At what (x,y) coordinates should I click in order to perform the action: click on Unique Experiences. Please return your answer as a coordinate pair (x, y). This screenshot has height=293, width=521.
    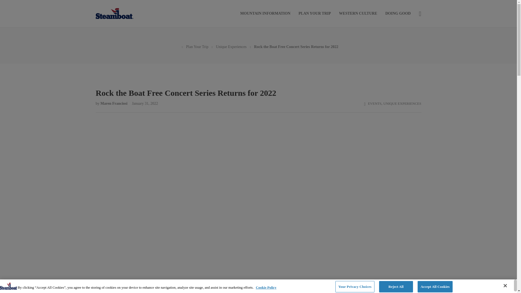
    Looking at the image, I should click on (231, 47).